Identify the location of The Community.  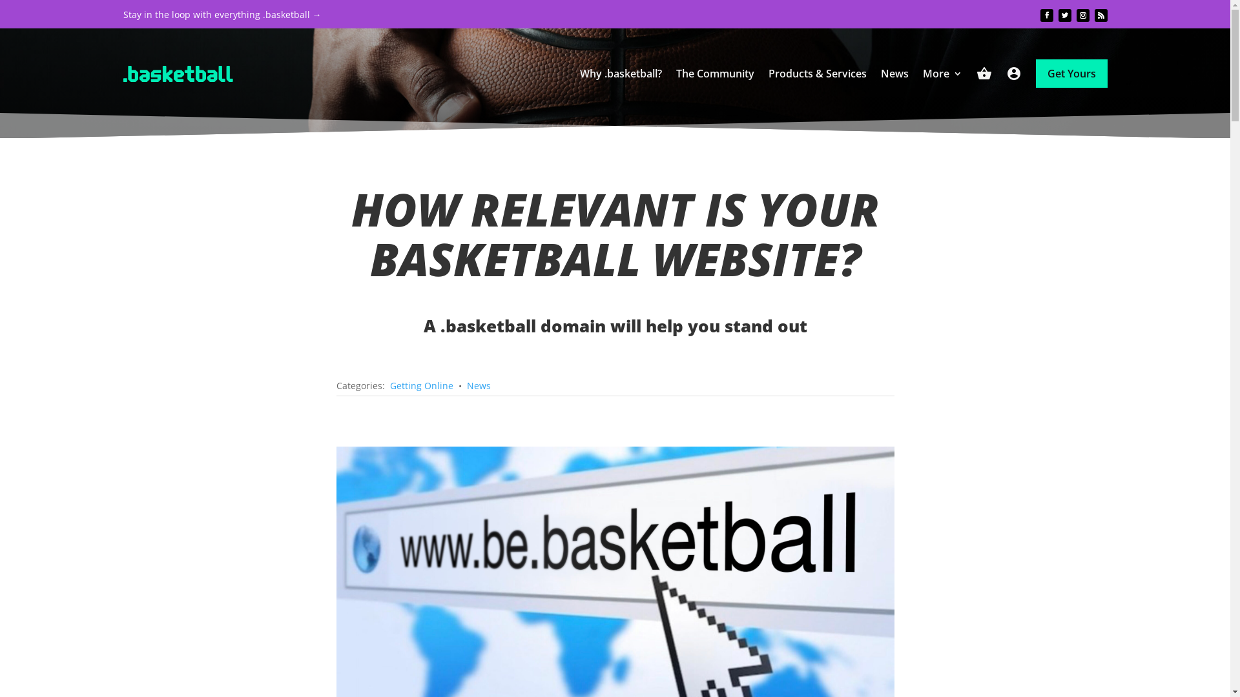
(714, 74).